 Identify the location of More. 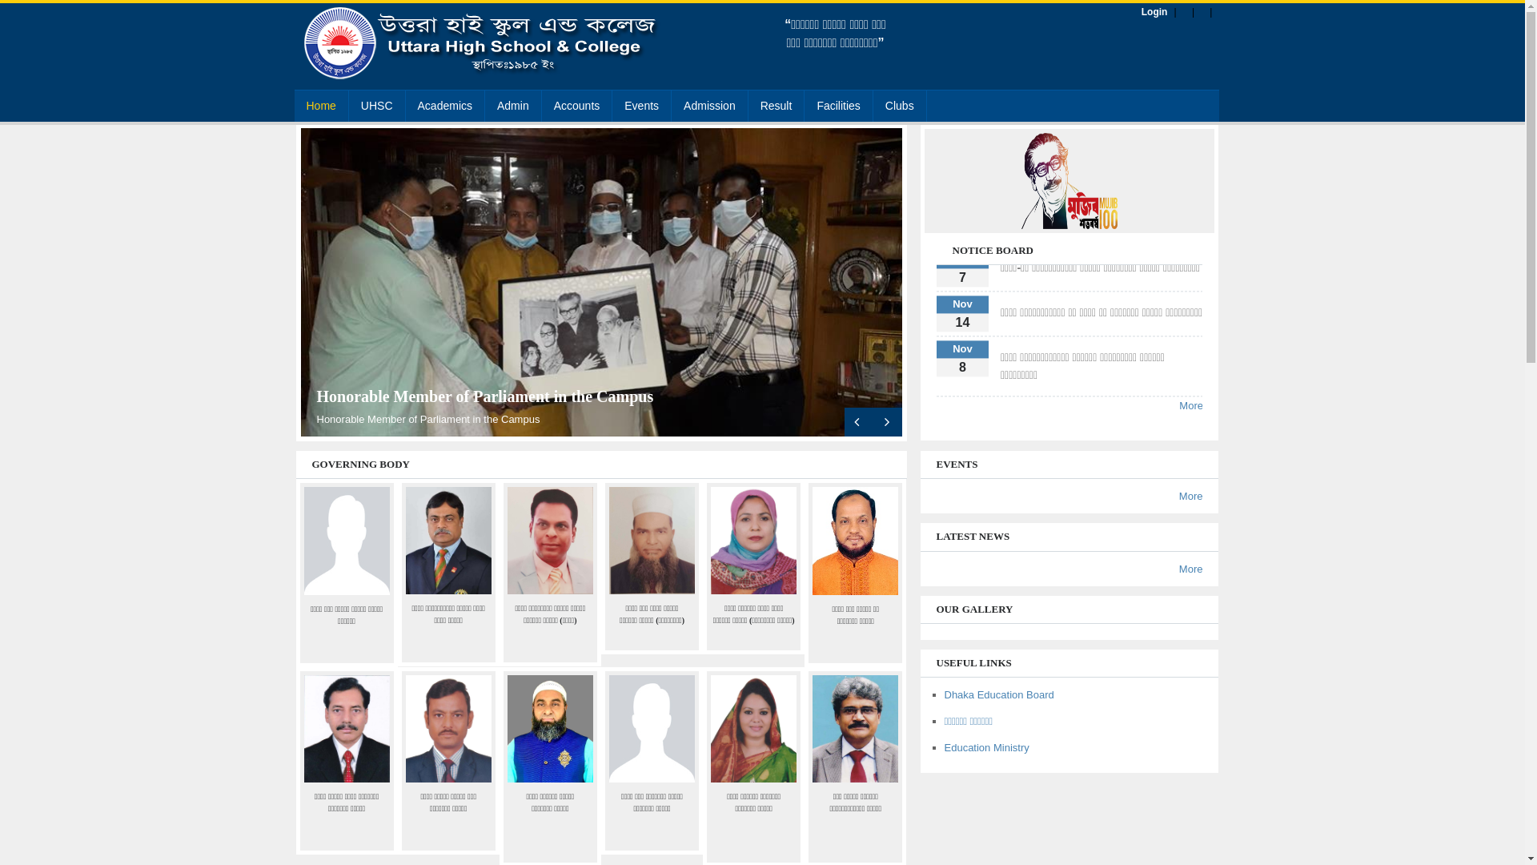
(1191, 497).